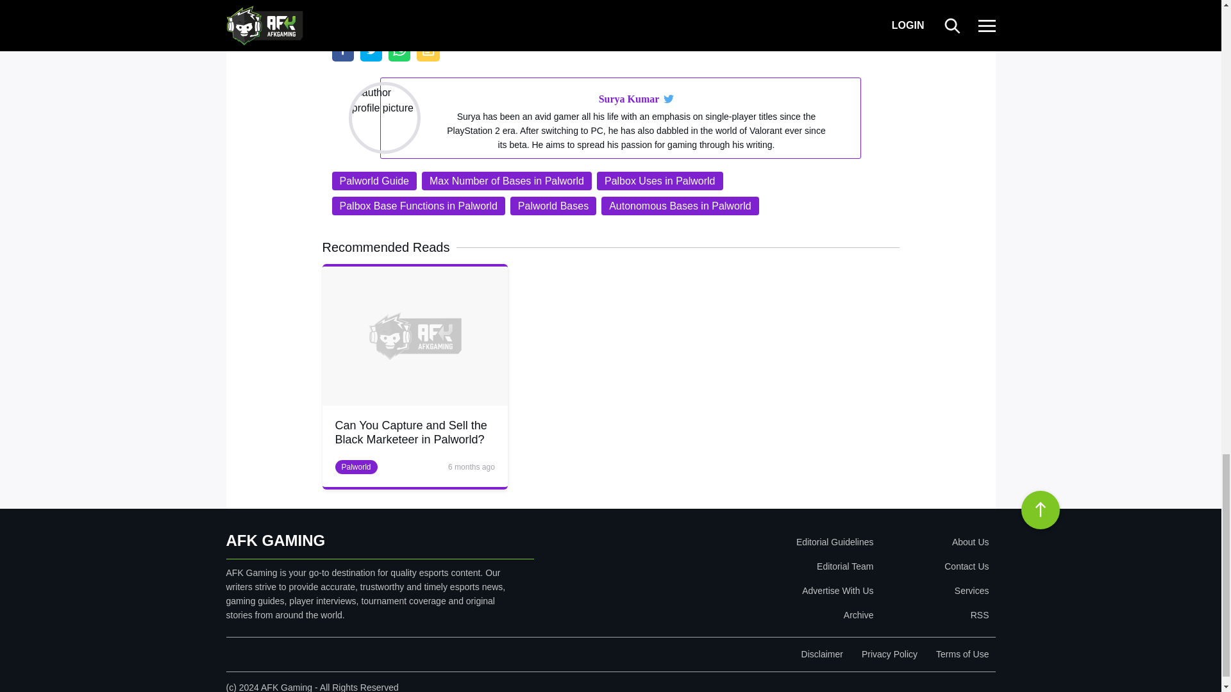  What do you see at coordinates (760, 566) in the screenshot?
I see `Editorial Team` at bounding box center [760, 566].